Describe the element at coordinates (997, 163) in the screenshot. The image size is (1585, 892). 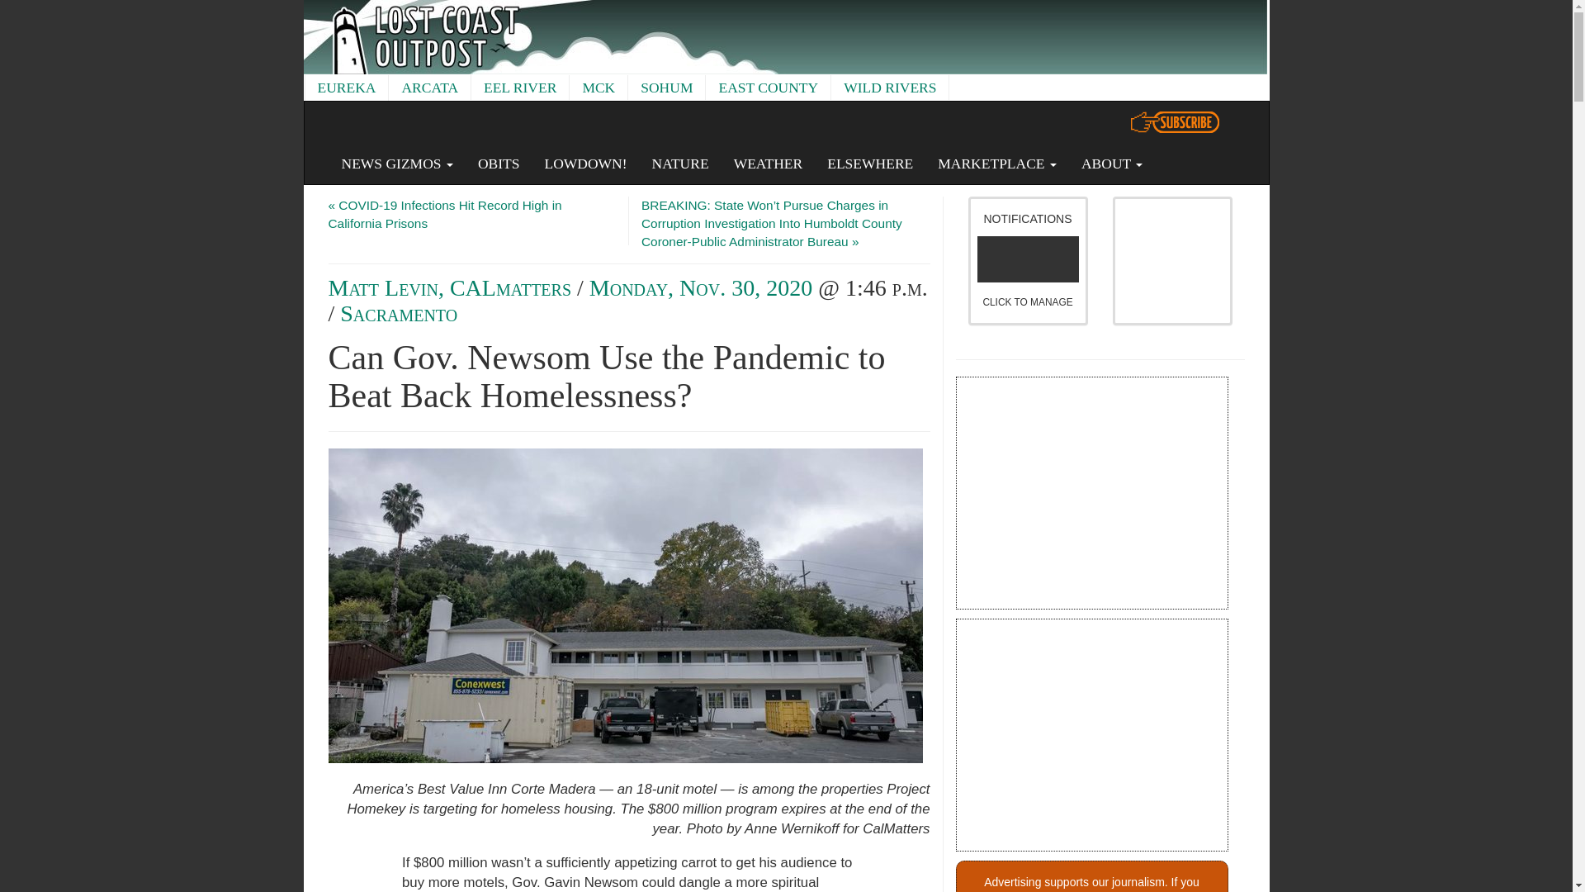
I see `MARKETPLACE` at that location.